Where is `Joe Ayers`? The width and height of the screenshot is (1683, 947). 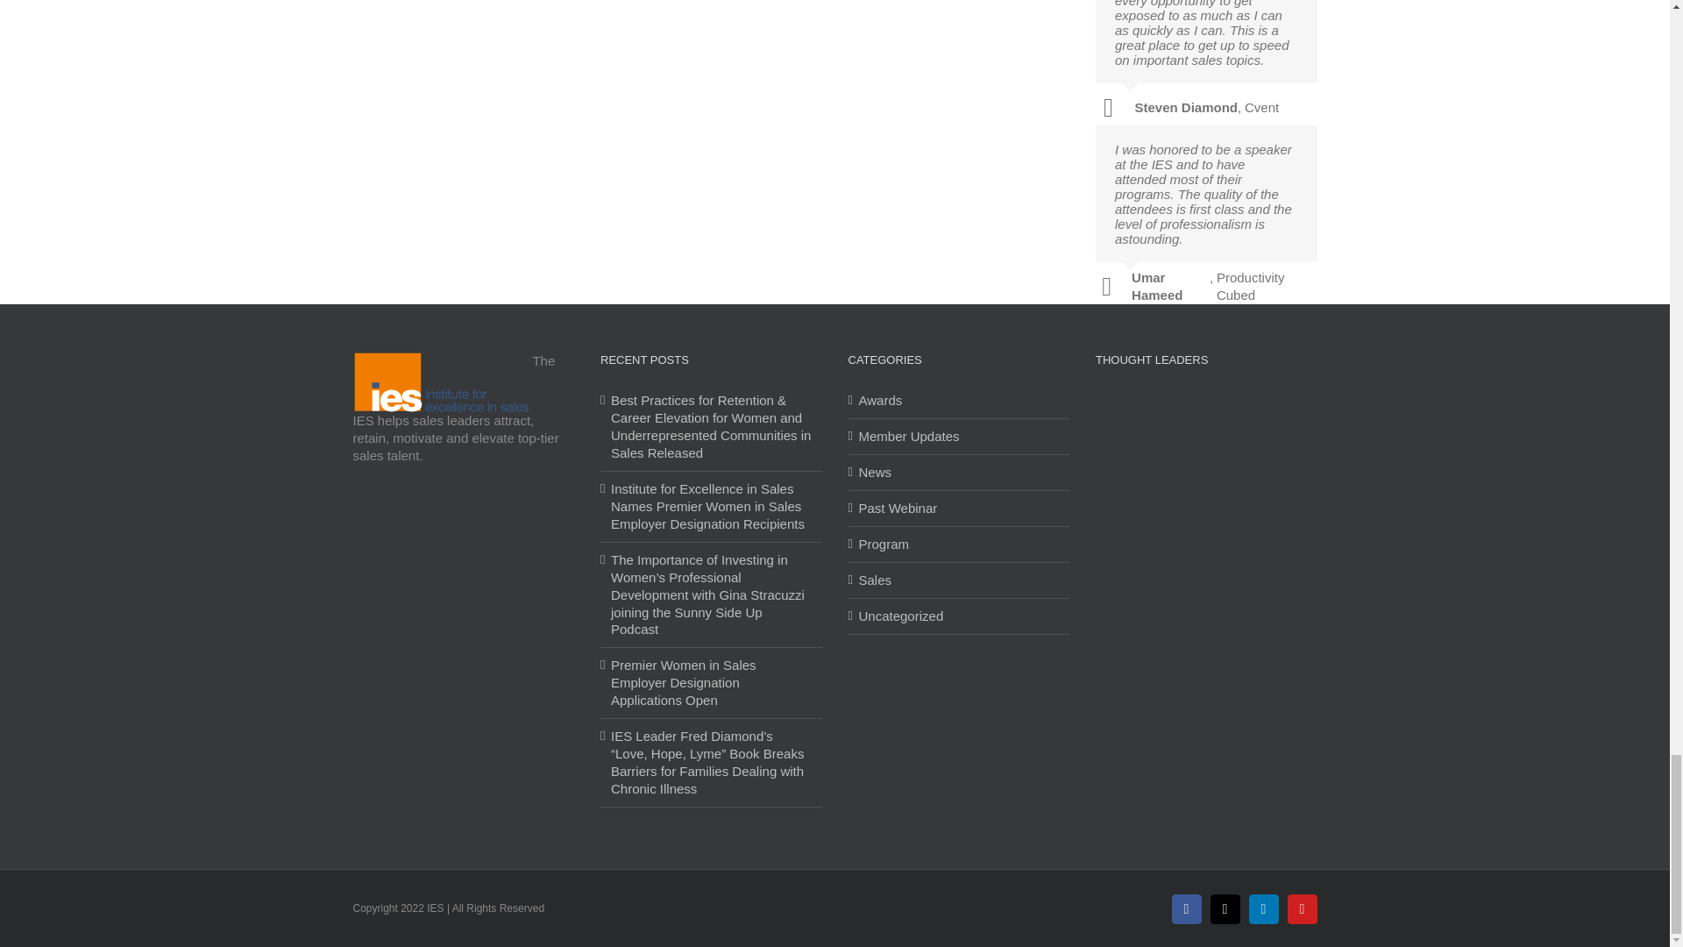
Joe Ayers is located at coordinates (1121, 419).